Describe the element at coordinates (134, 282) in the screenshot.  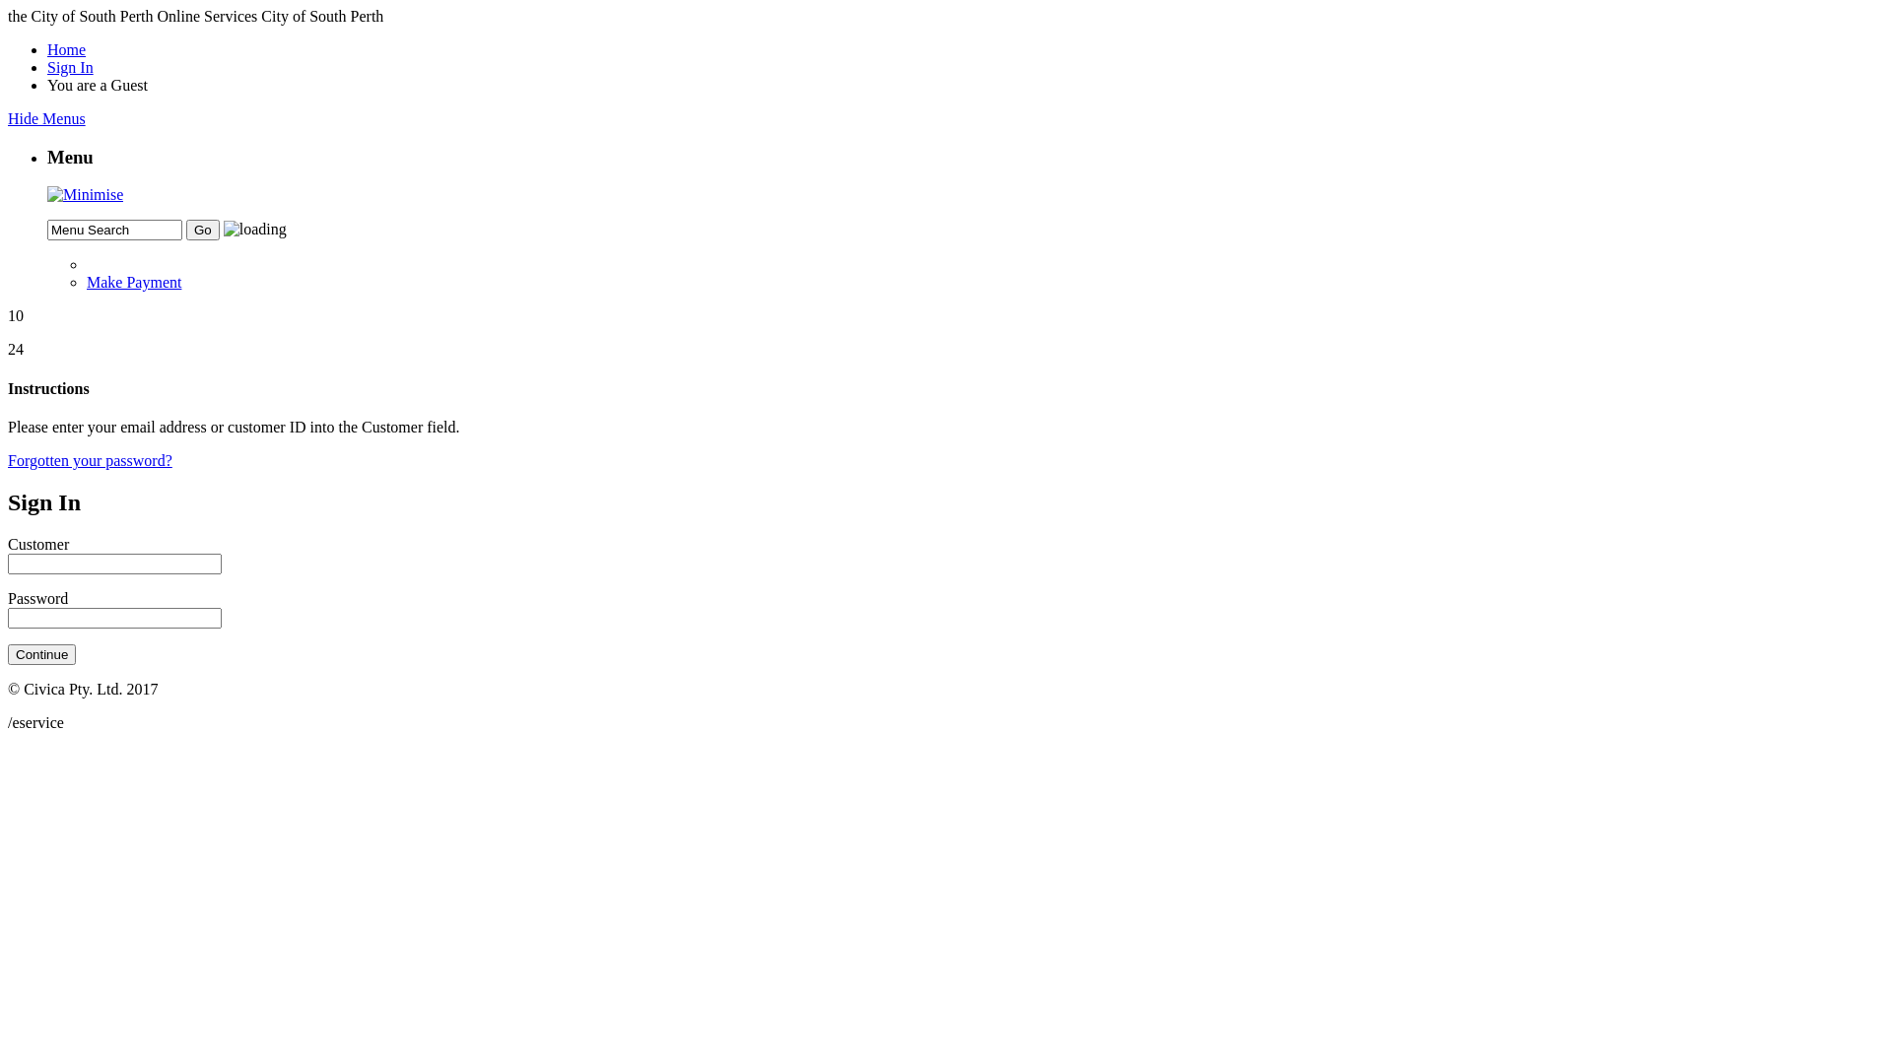
I see `Make Payment` at that location.